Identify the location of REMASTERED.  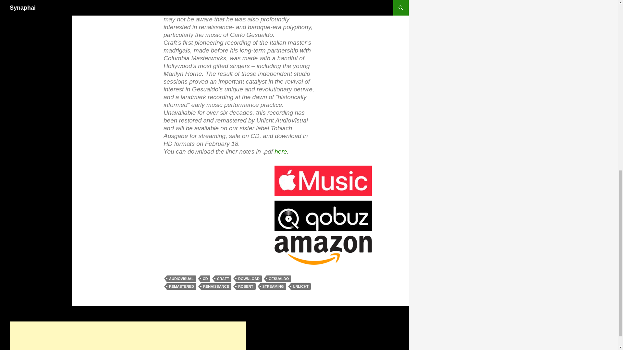
(181, 286).